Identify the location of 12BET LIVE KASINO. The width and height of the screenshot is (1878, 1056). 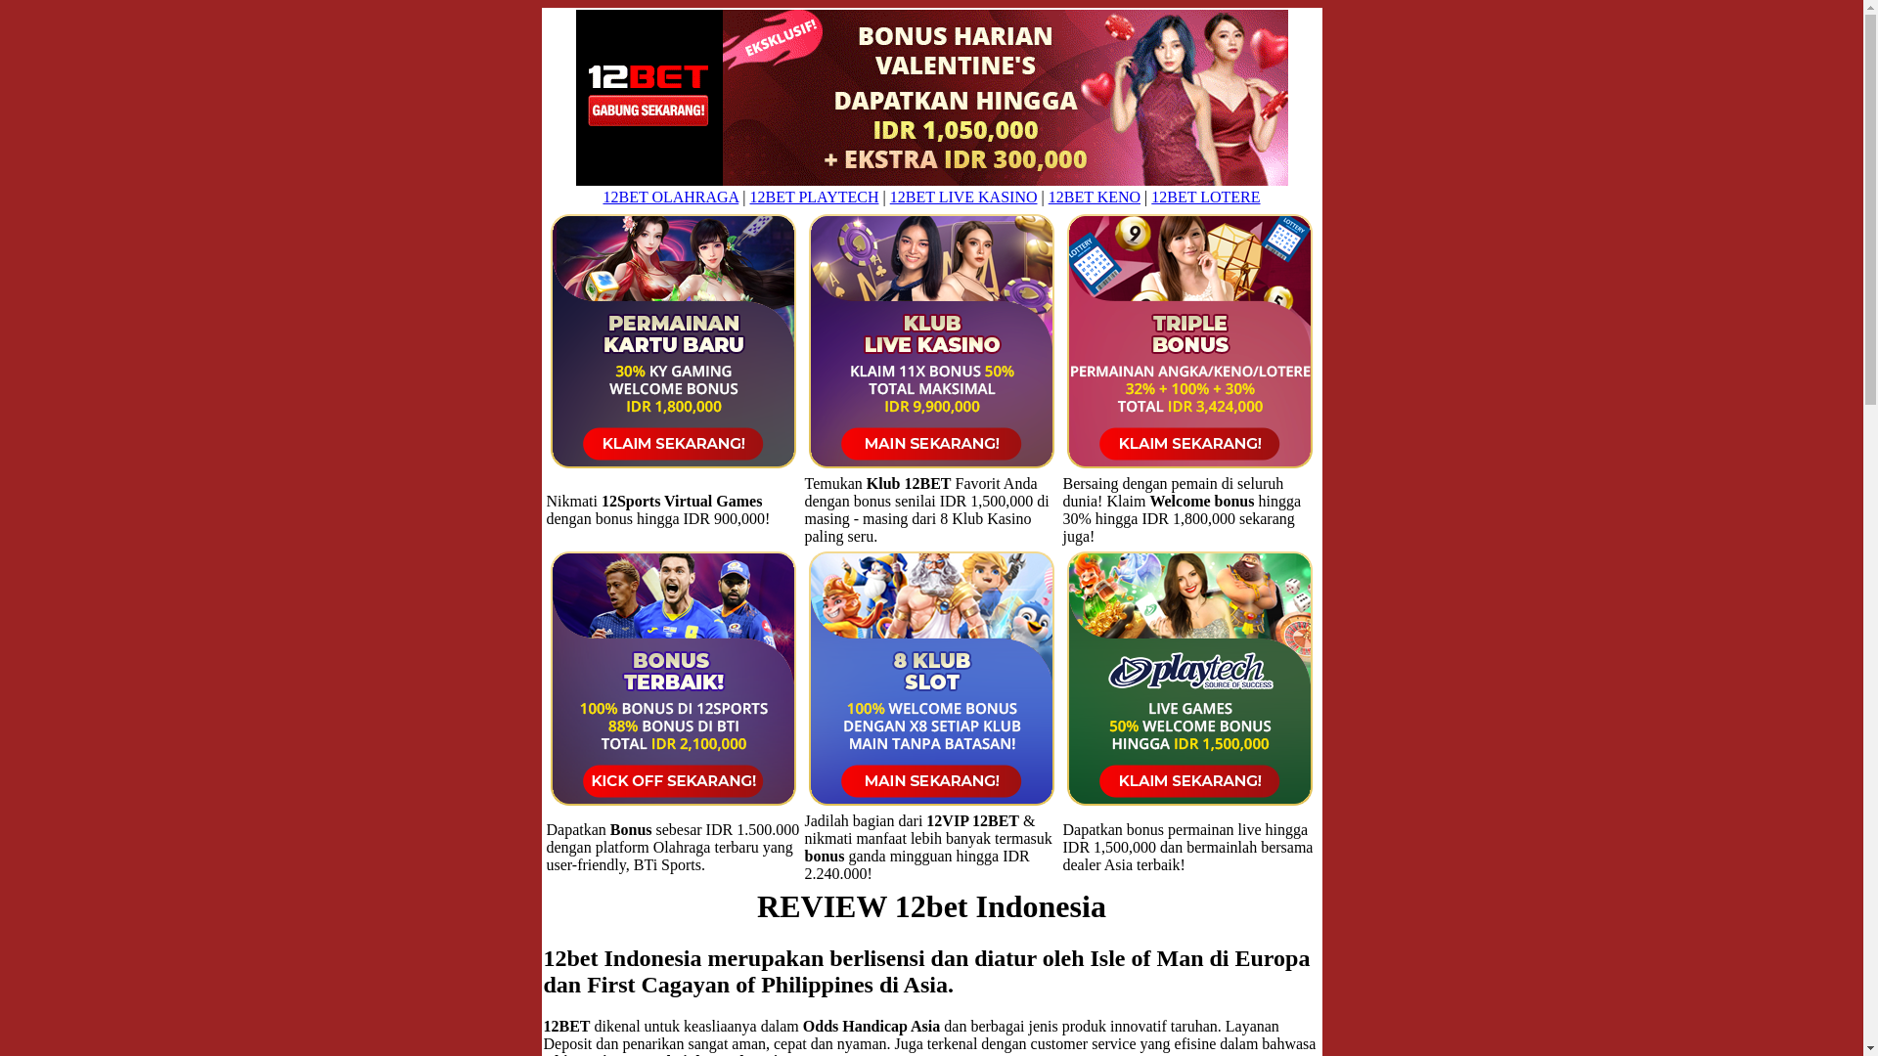
(964, 198).